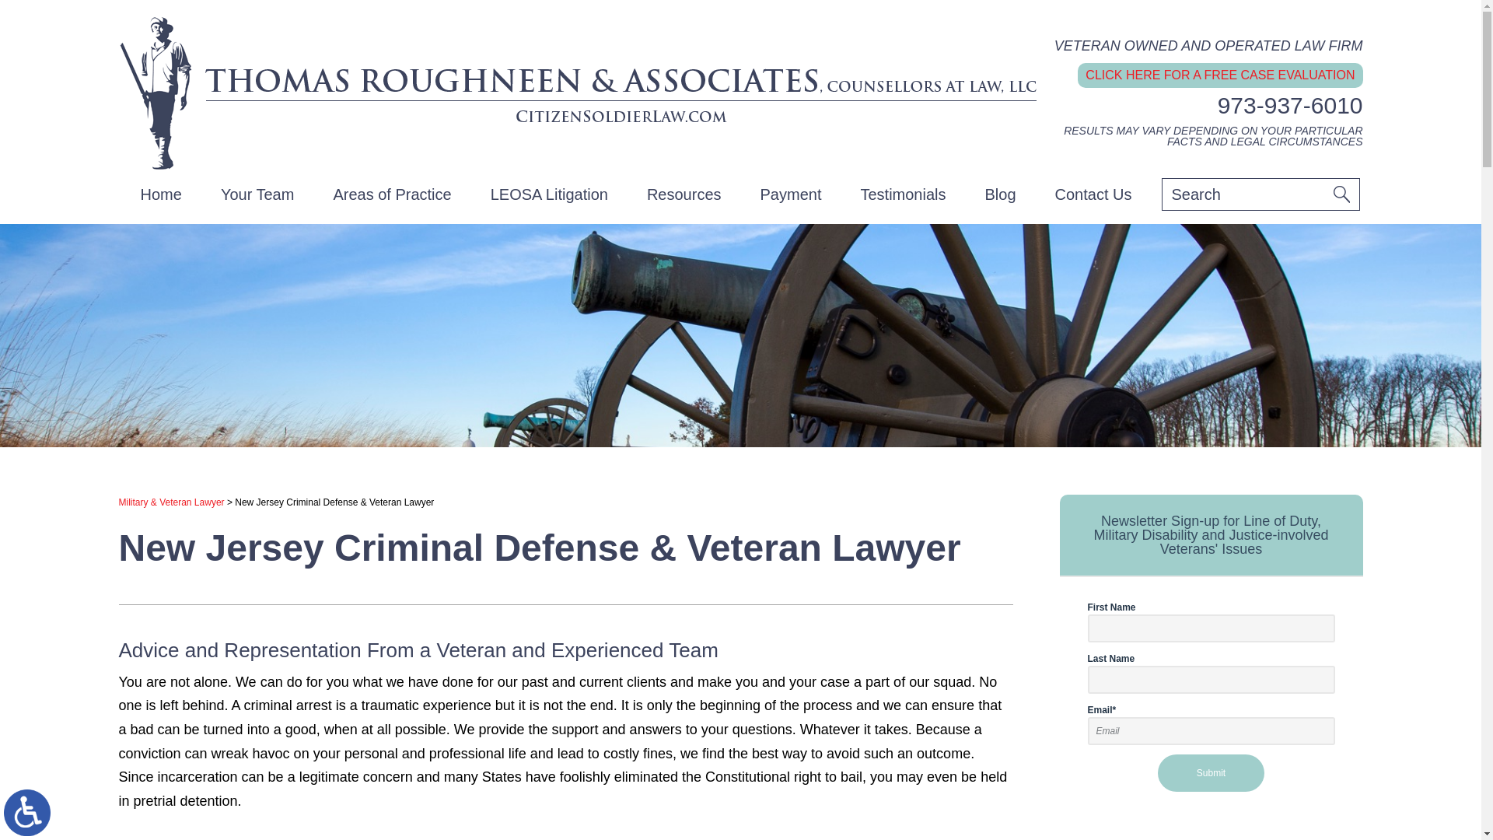 This screenshot has width=1493, height=840. What do you see at coordinates (1212, 773) in the screenshot?
I see `Submit` at bounding box center [1212, 773].